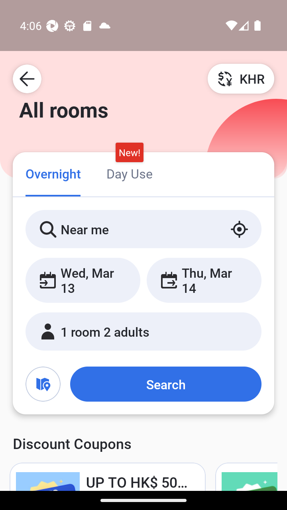  I want to click on New!, so click(129, 153).